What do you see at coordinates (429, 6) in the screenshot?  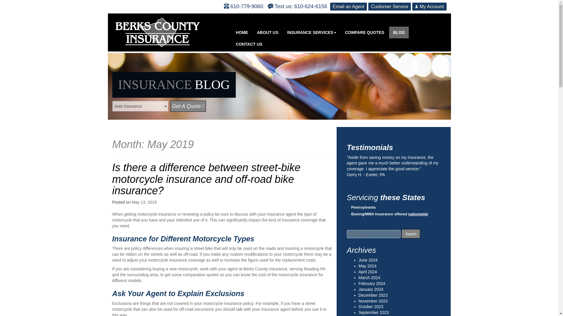 I see `My Account` at bounding box center [429, 6].